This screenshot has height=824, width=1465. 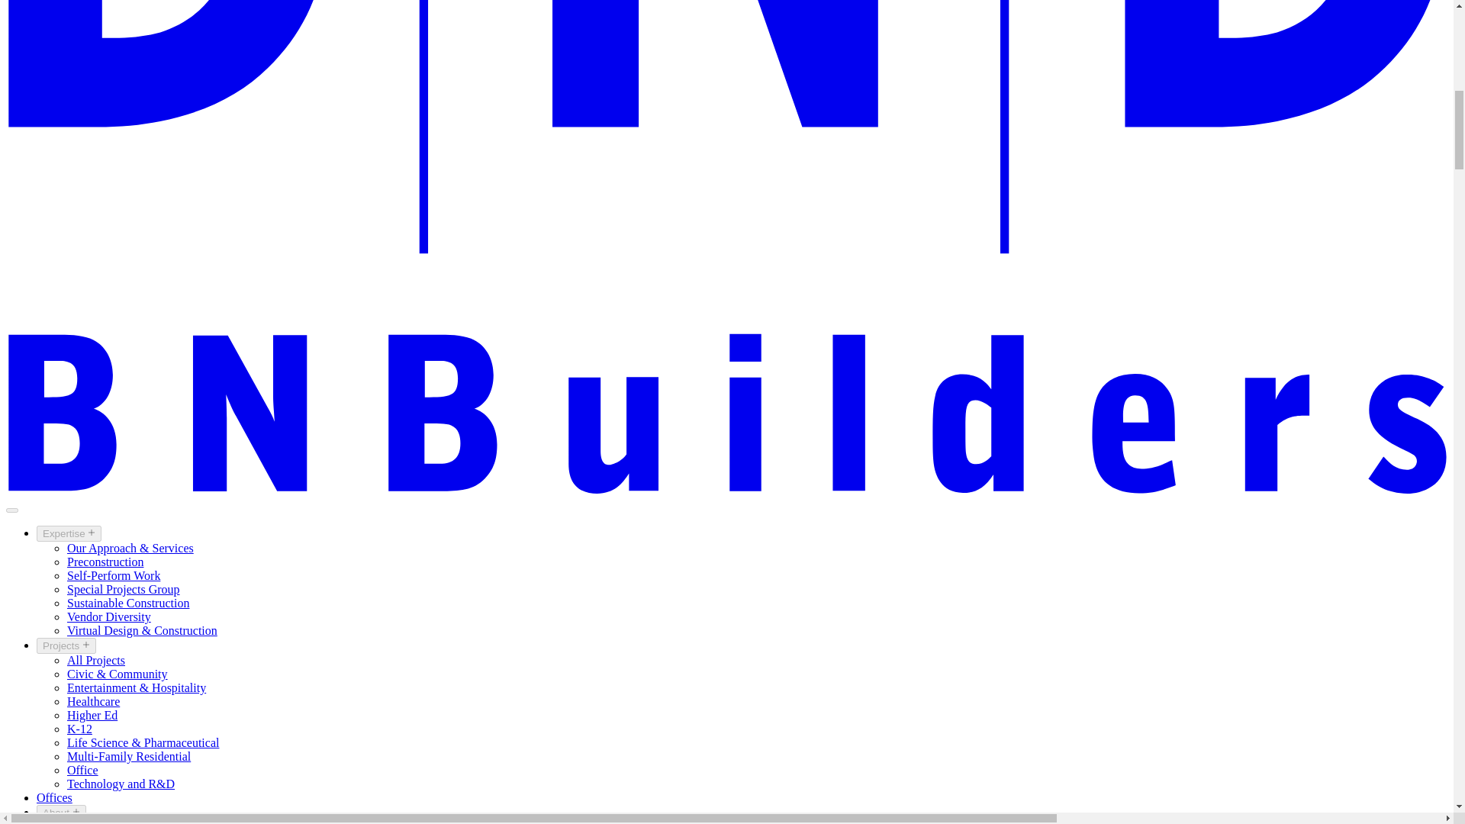 What do you see at coordinates (79, 729) in the screenshot?
I see `K-12` at bounding box center [79, 729].